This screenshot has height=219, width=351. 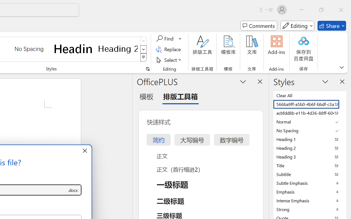 What do you see at coordinates (310, 200) in the screenshot?
I see `Intense Emphasis` at bounding box center [310, 200].